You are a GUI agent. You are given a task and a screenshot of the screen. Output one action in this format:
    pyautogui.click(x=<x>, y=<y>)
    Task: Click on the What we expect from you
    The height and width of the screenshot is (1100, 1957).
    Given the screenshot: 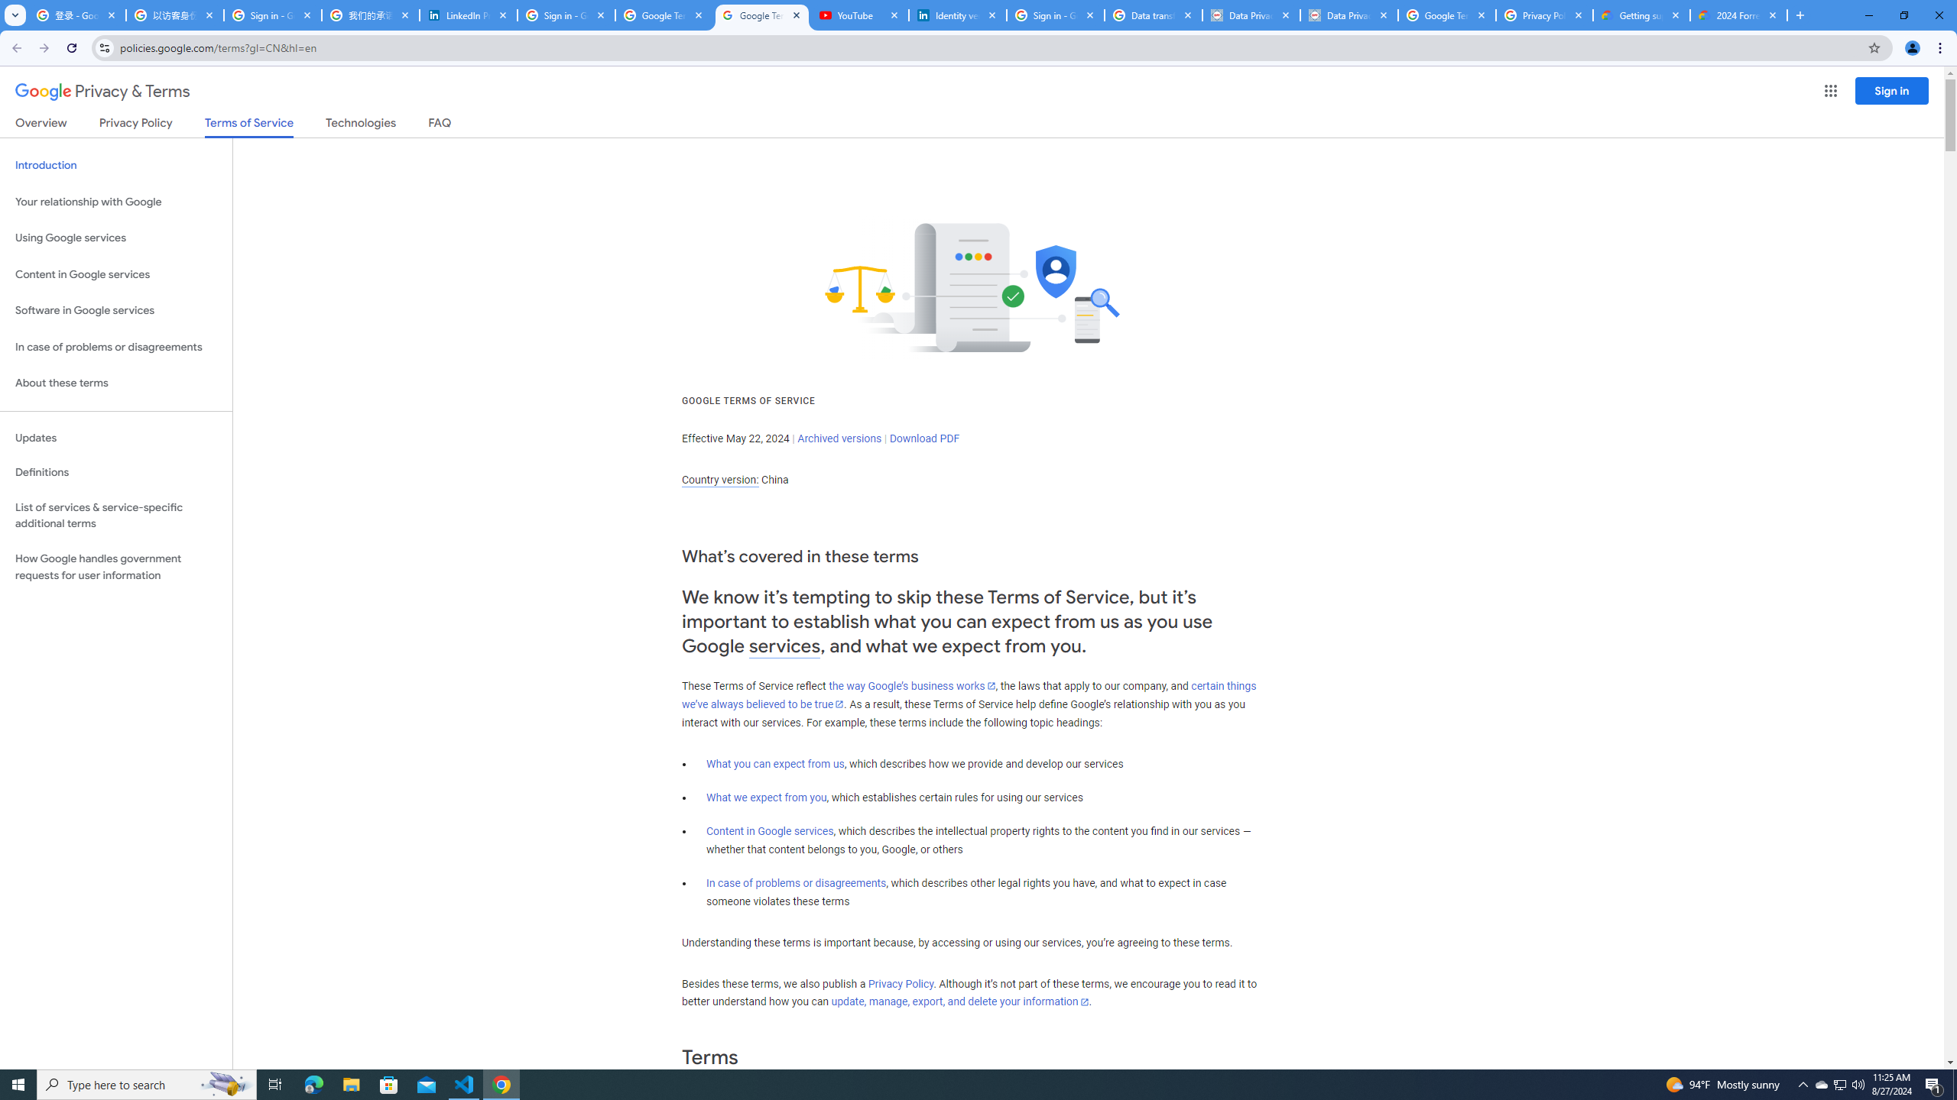 What is the action you would take?
    pyautogui.click(x=767, y=797)
    